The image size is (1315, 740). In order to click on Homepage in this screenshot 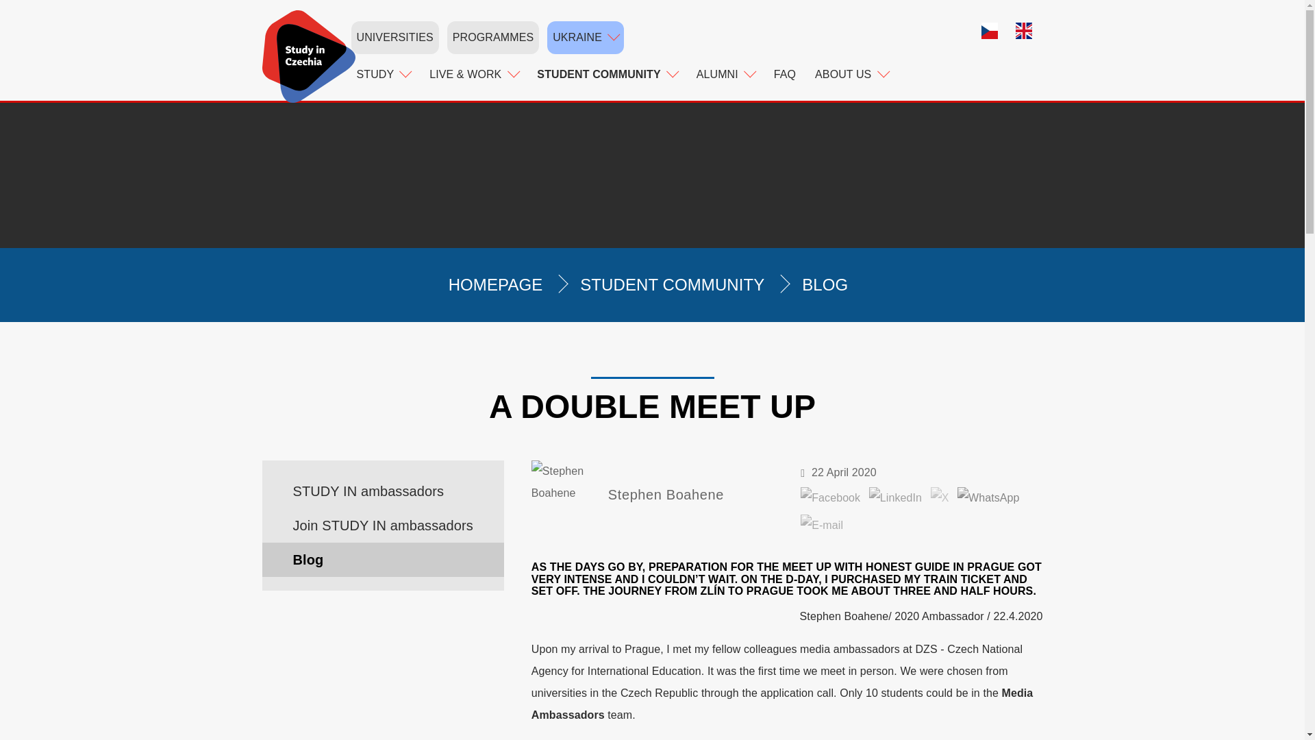, I will do `click(308, 56)`.